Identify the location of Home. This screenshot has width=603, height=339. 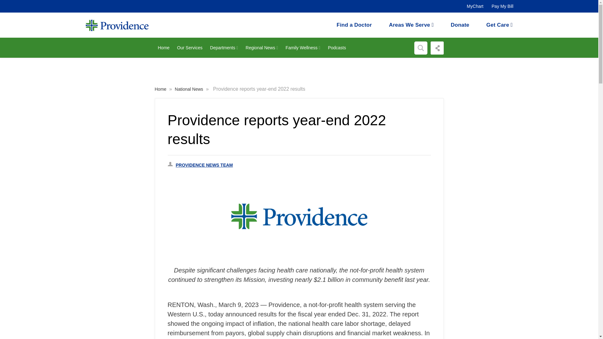
(163, 48).